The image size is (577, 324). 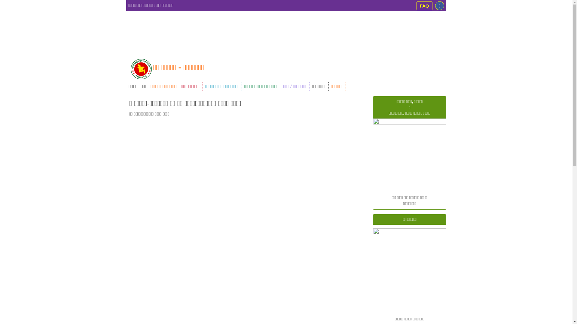 I want to click on FAQ, so click(x=424, y=6).